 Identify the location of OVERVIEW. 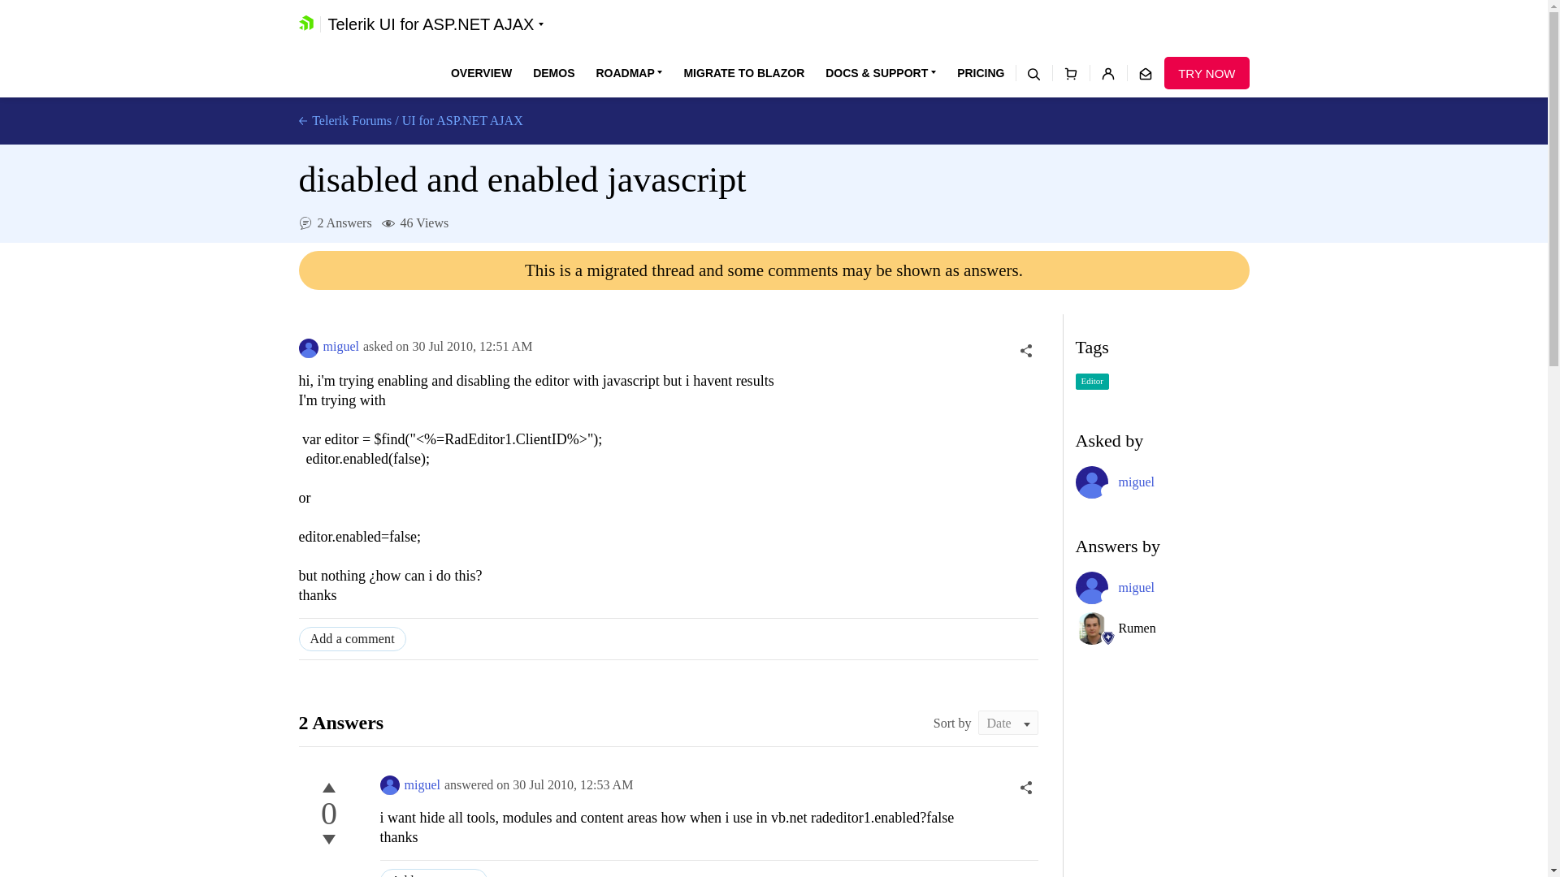
(481, 73).